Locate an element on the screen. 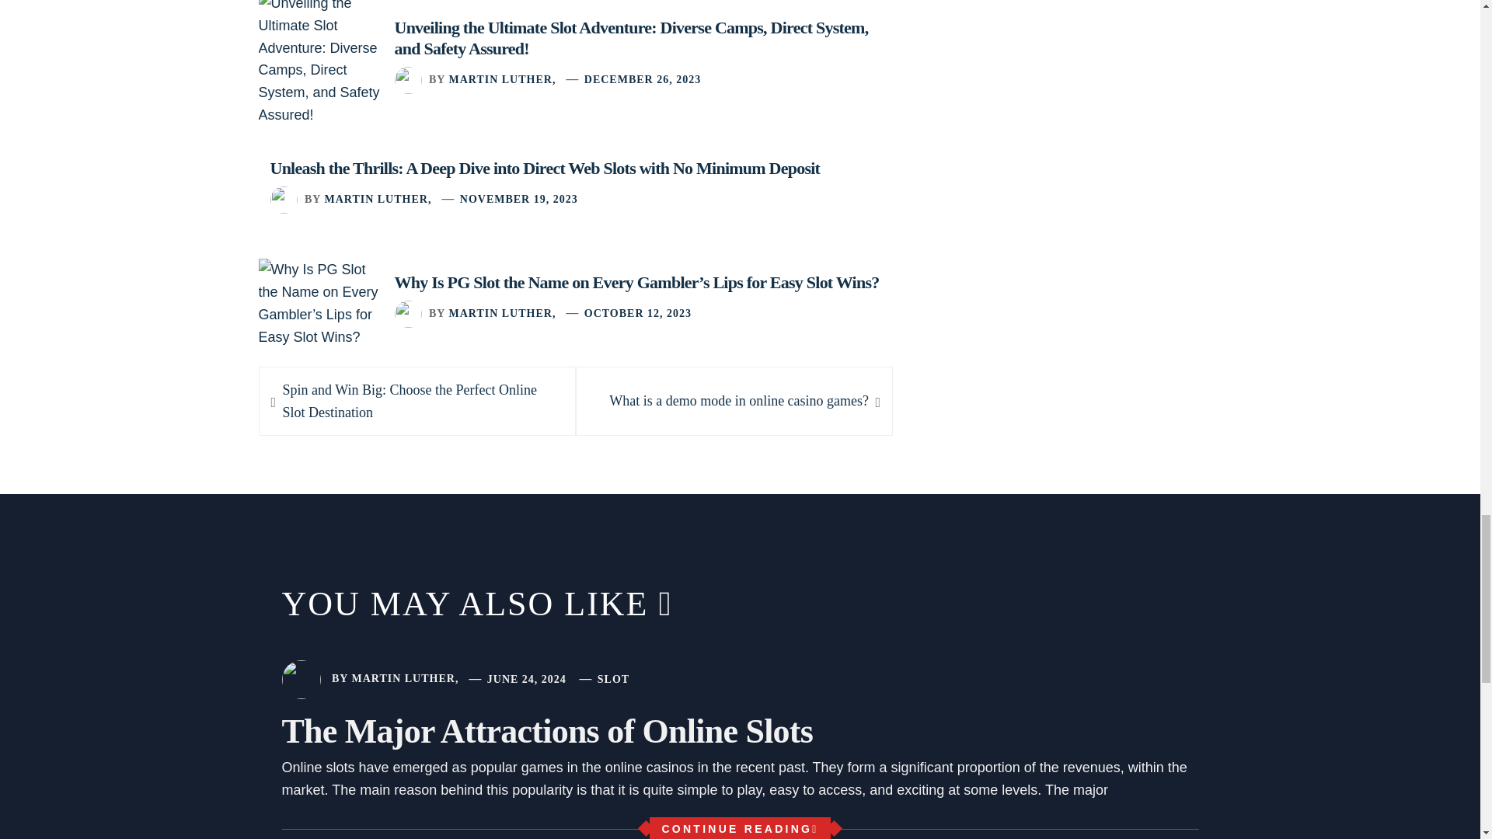 This screenshot has width=1492, height=839. OCTOBER 12, 2023 is located at coordinates (638, 314).